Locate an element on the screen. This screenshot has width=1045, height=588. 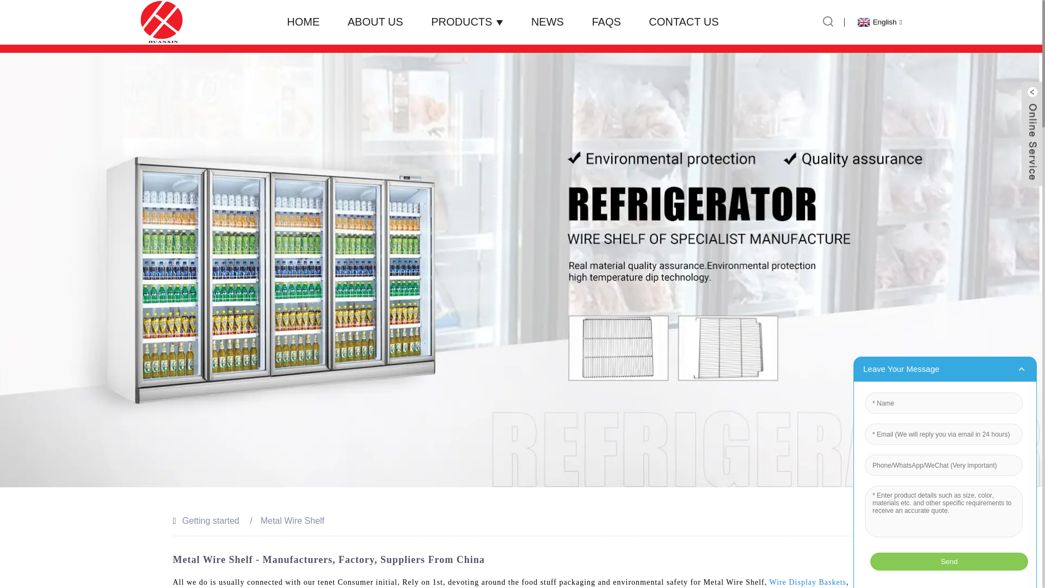
Metal Wire Shelf is located at coordinates (292, 520).